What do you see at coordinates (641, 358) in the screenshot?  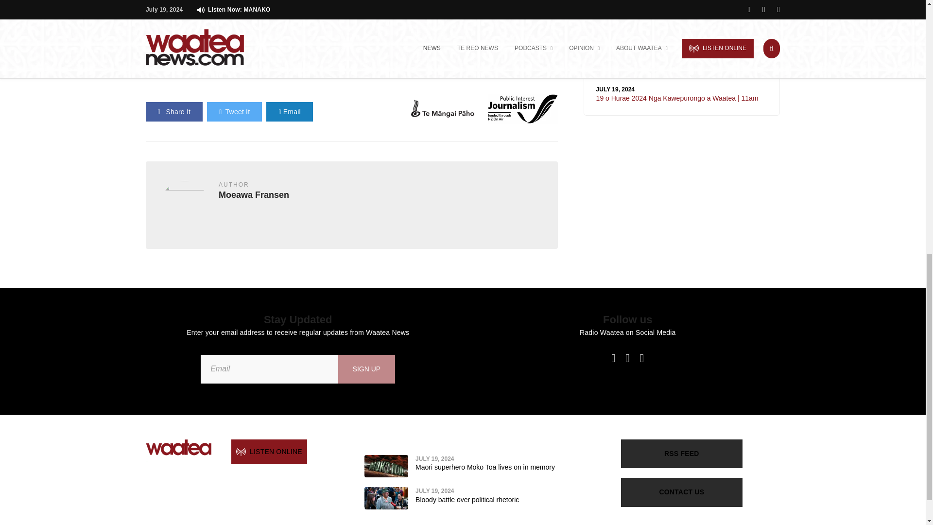 I see `Instagram` at bounding box center [641, 358].